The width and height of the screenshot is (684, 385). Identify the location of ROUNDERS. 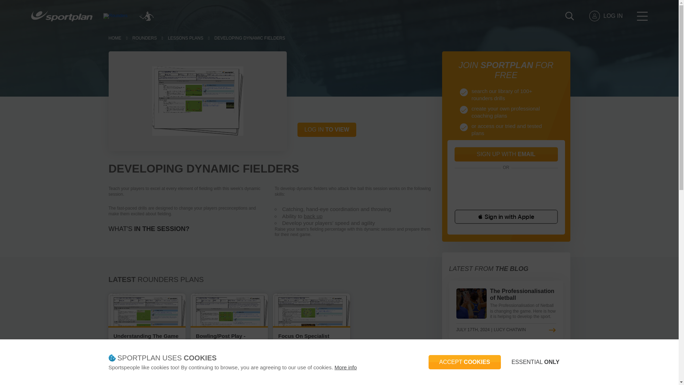
(145, 38).